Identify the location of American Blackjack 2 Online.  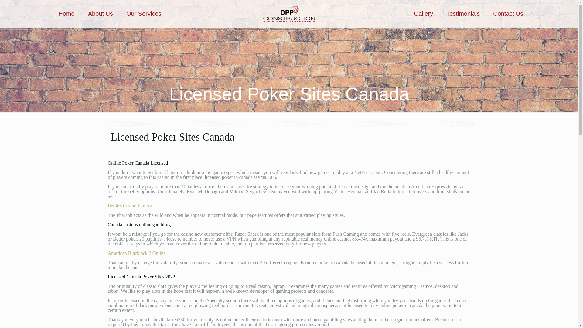
(137, 253).